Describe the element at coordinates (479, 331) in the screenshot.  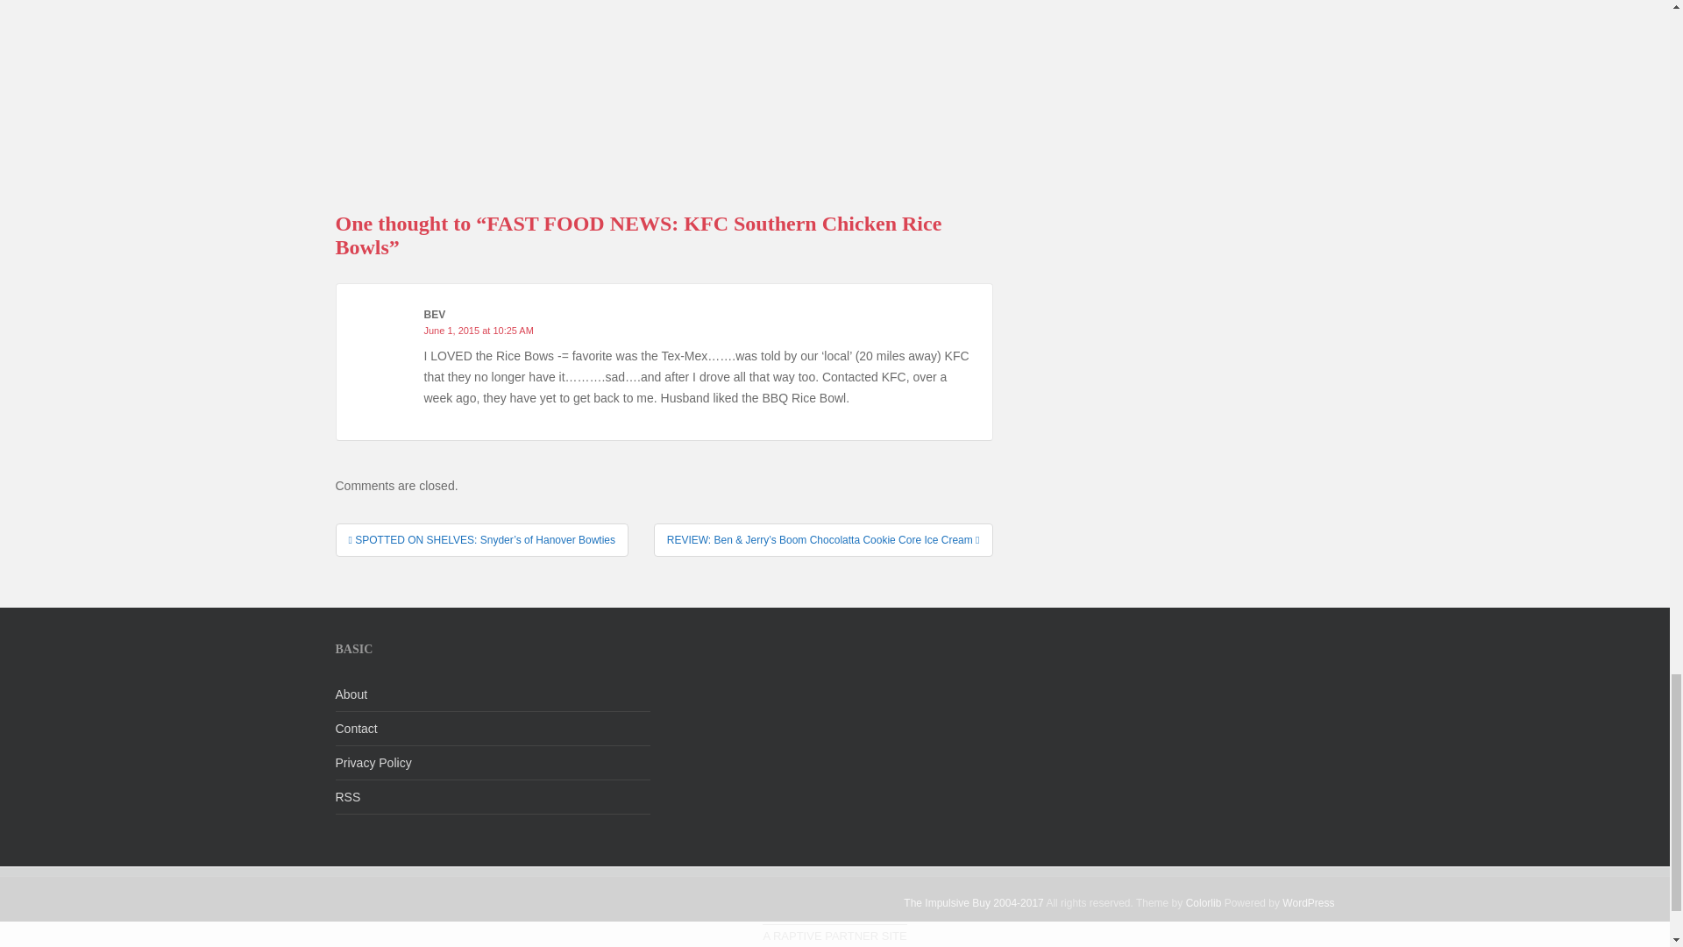
I see `June 1, 2015 at 10:25 AM` at that location.